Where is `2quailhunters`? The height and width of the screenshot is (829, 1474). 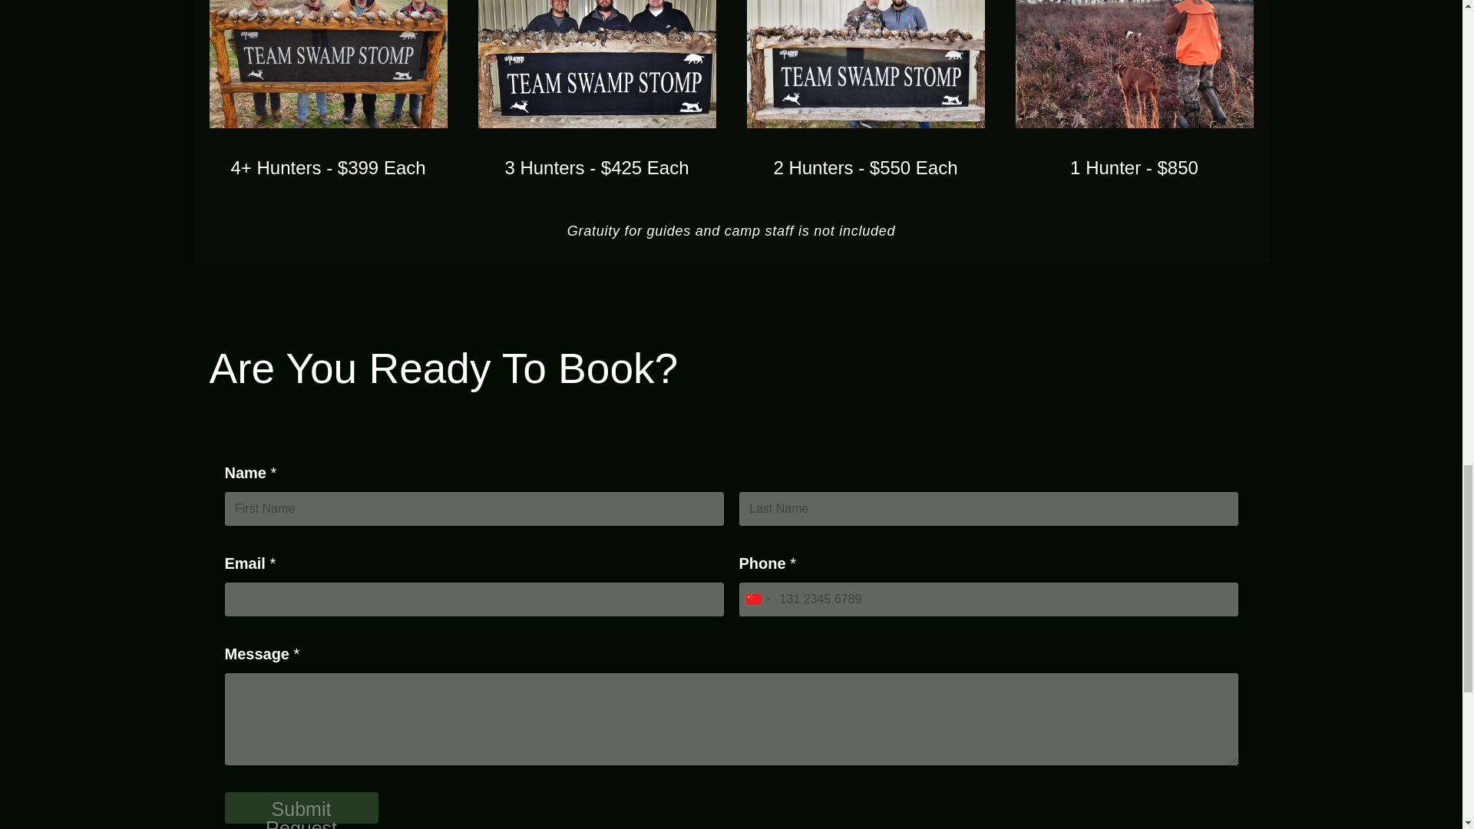 2quailhunters is located at coordinates (864, 64).